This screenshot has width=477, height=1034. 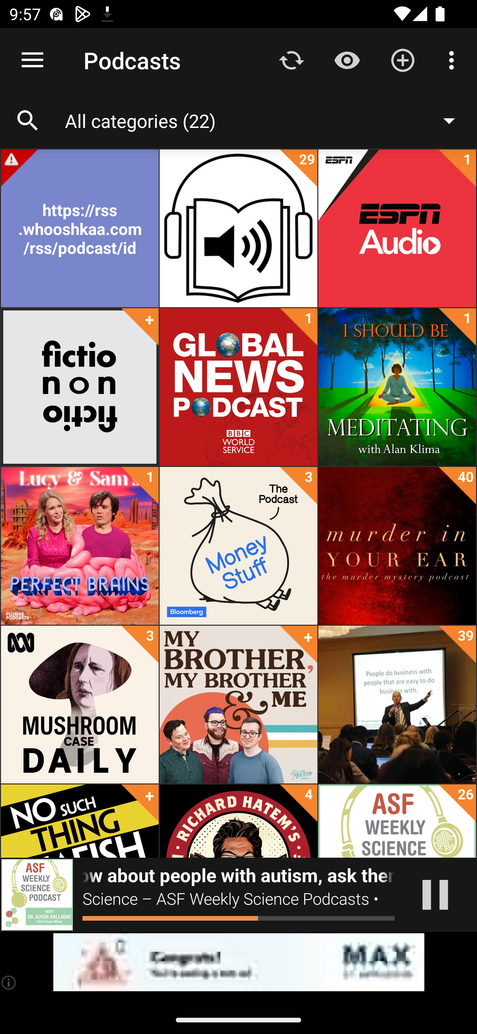 I want to click on ESPN Audio 1, so click(x=397, y=228).